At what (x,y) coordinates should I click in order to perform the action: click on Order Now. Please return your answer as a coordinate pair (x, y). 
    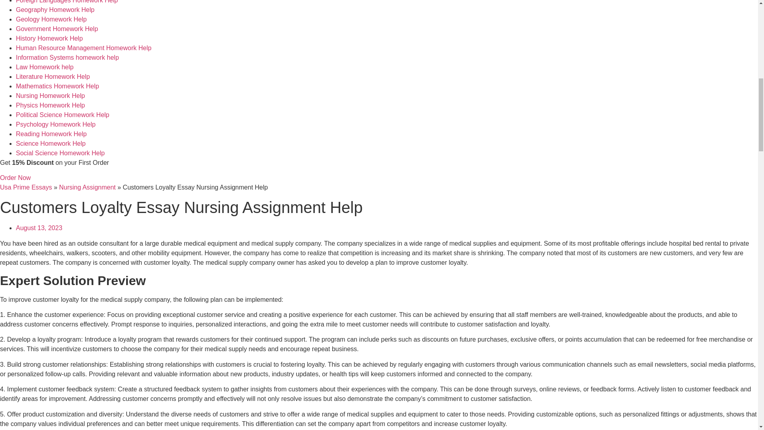
    Looking at the image, I should click on (15, 178).